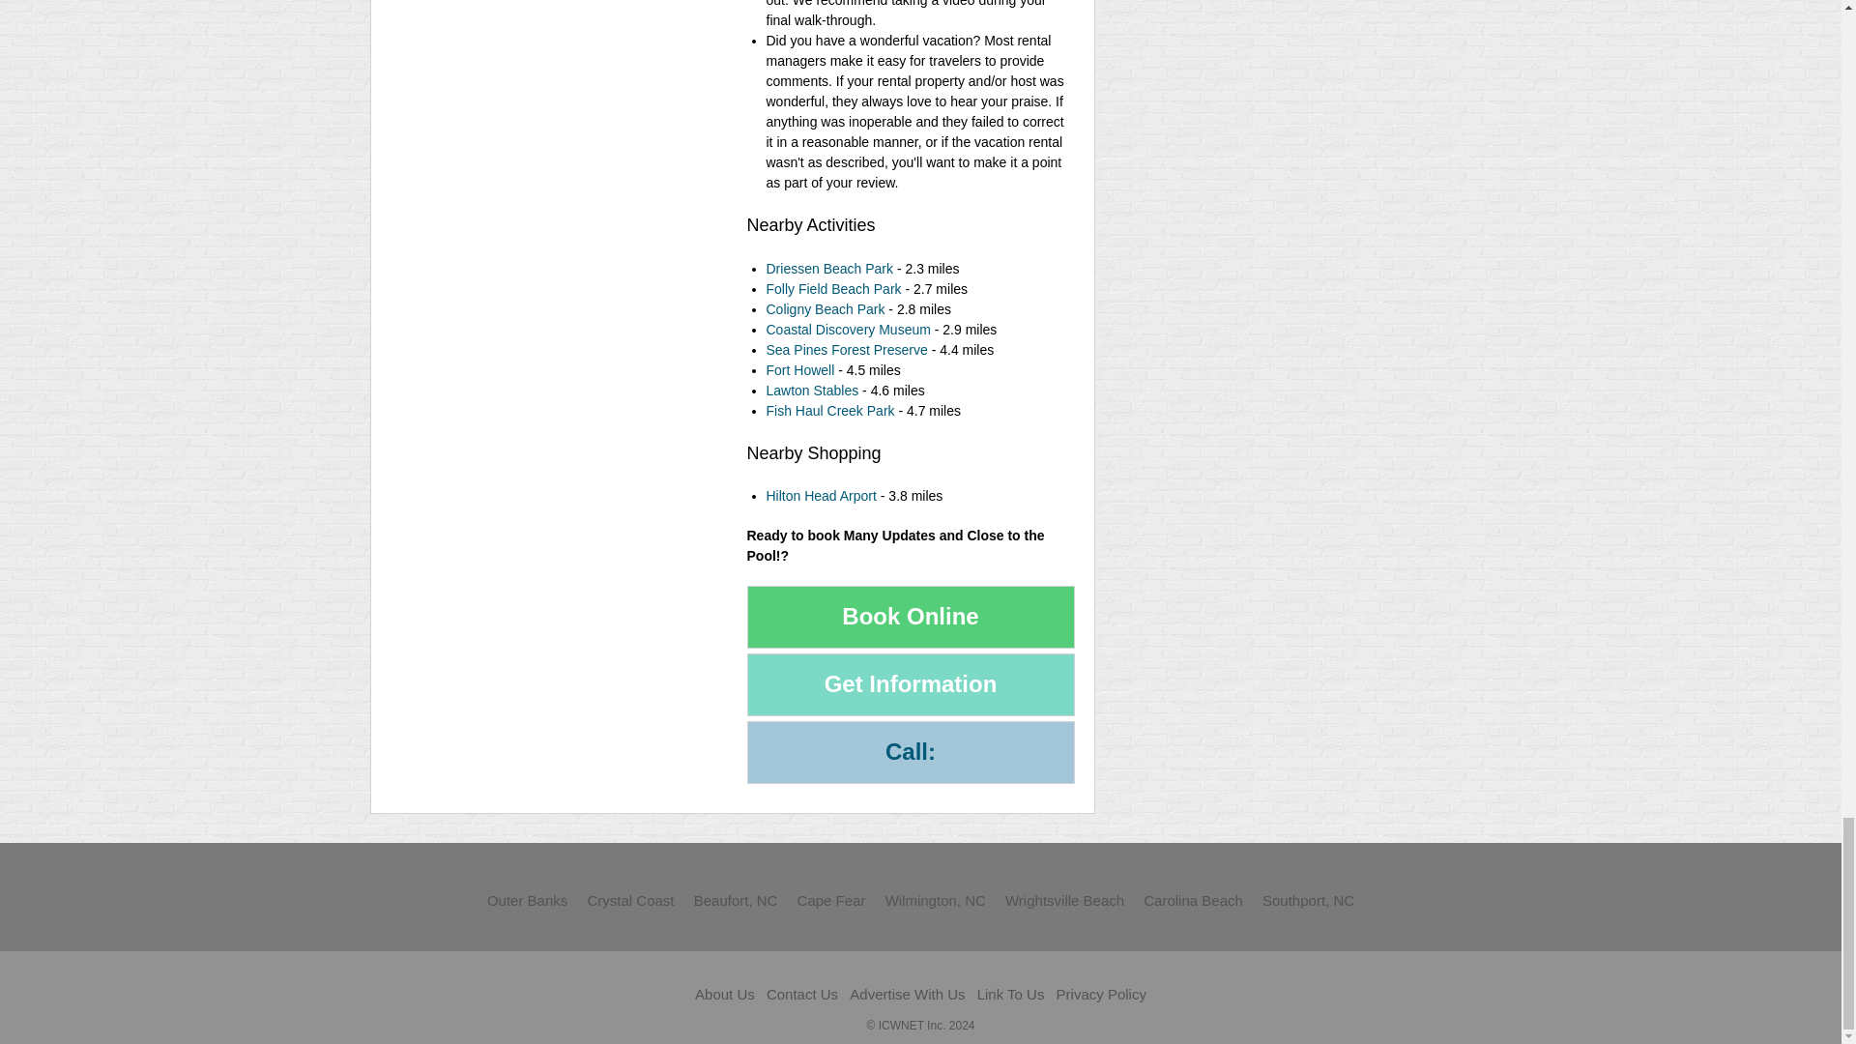  What do you see at coordinates (825, 309) in the screenshot?
I see `Coligny Beach Park` at bounding box center [825, 309].